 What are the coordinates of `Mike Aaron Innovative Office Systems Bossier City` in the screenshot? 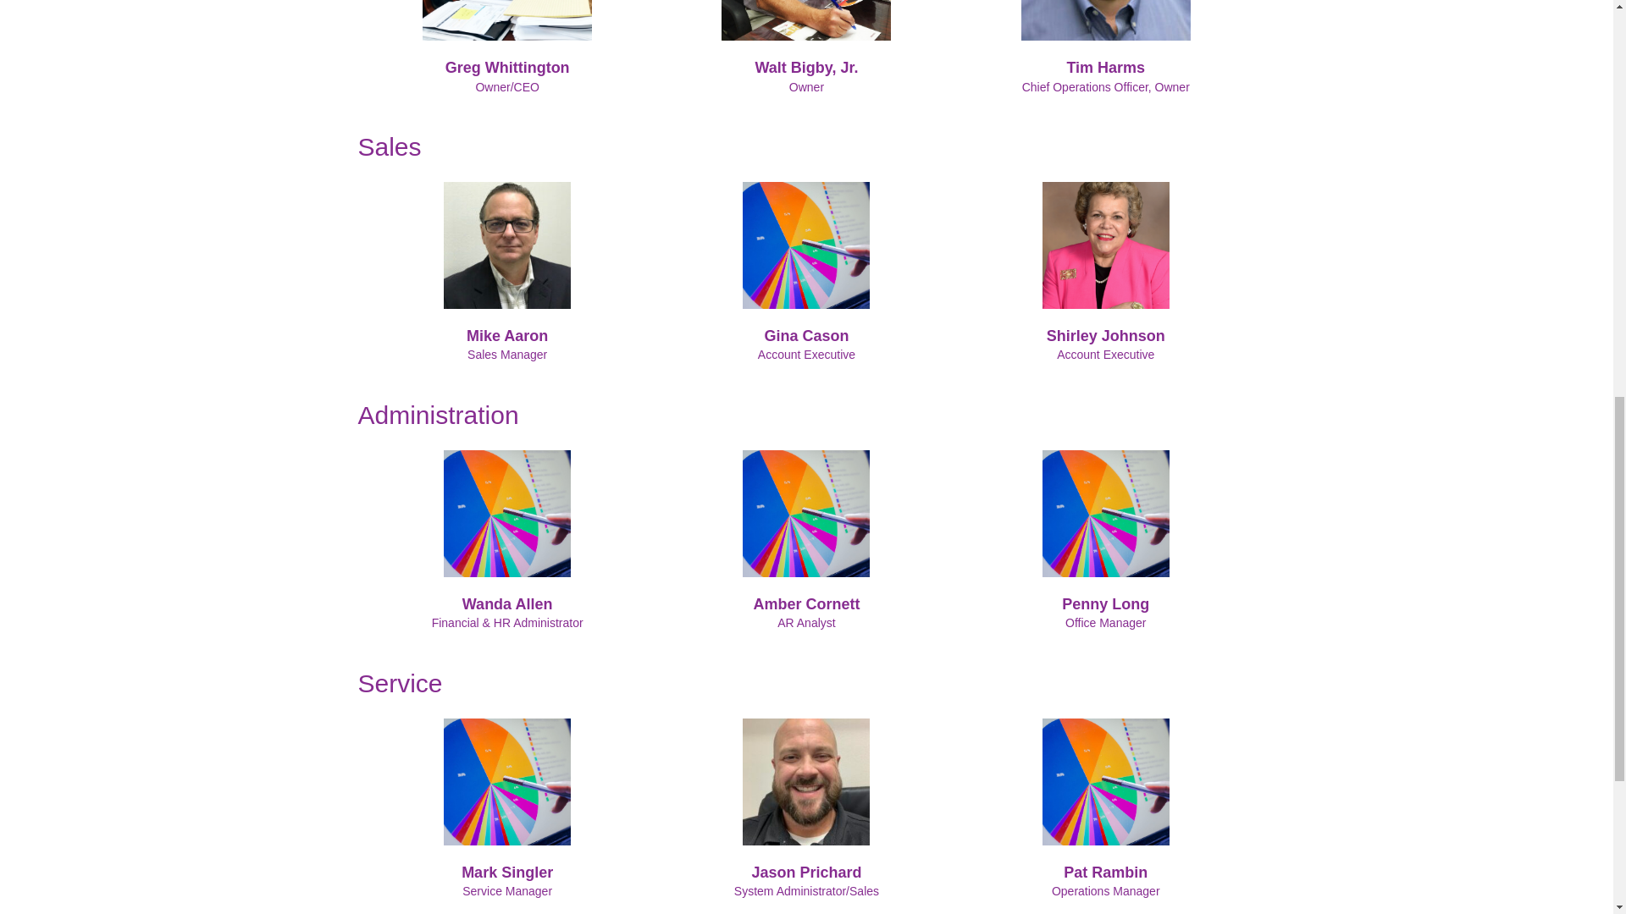 It's located at (506, 245).